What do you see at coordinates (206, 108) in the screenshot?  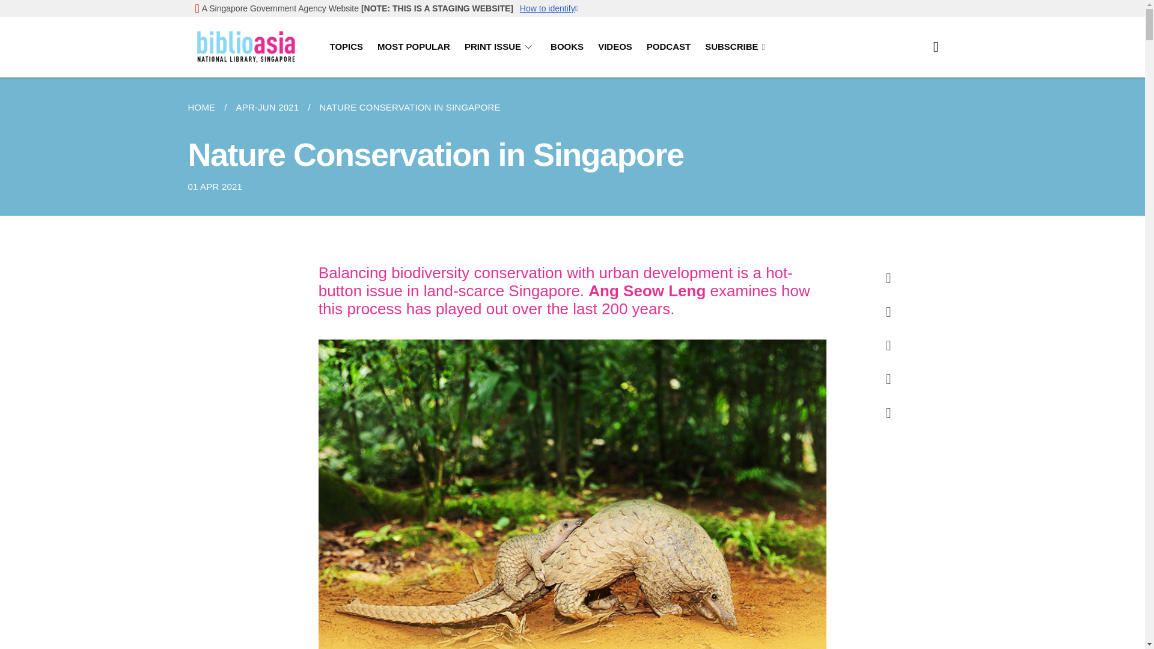 I see `HOME` at bounding box center [206, 108].